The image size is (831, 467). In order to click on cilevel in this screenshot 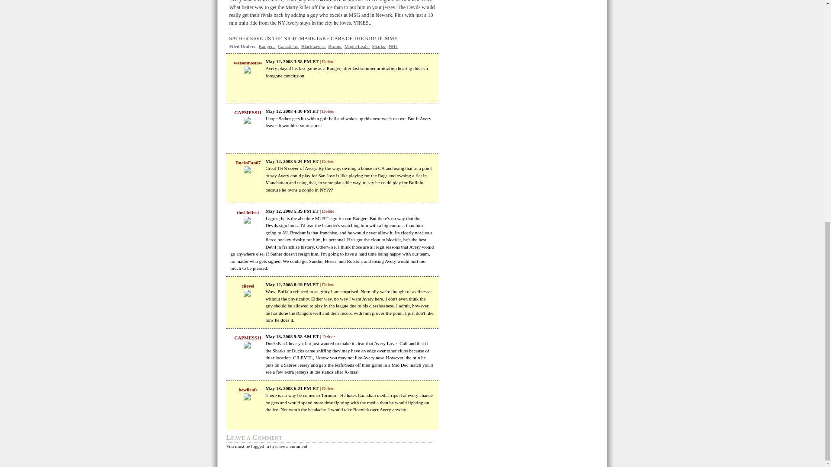, I will do `click(248, 285)`.